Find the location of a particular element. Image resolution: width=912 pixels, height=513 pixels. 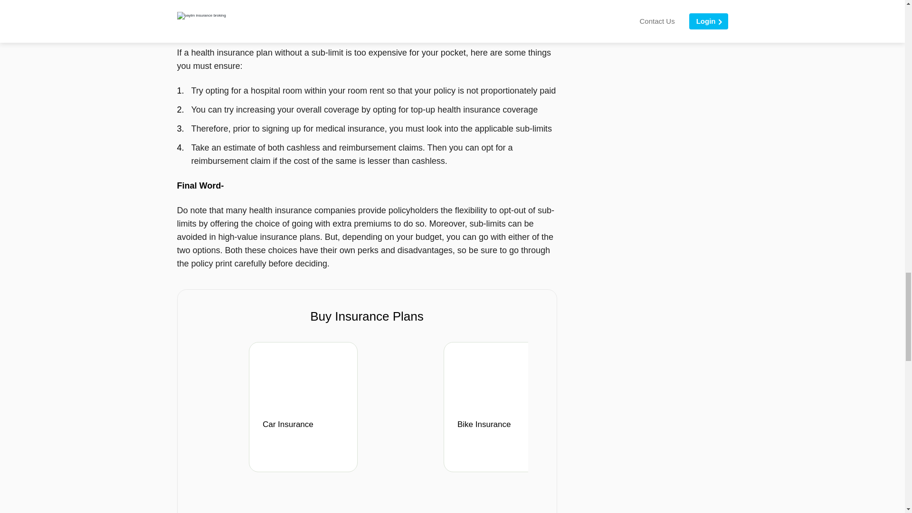

Bike Insurance is located at coordinates (501, 430).